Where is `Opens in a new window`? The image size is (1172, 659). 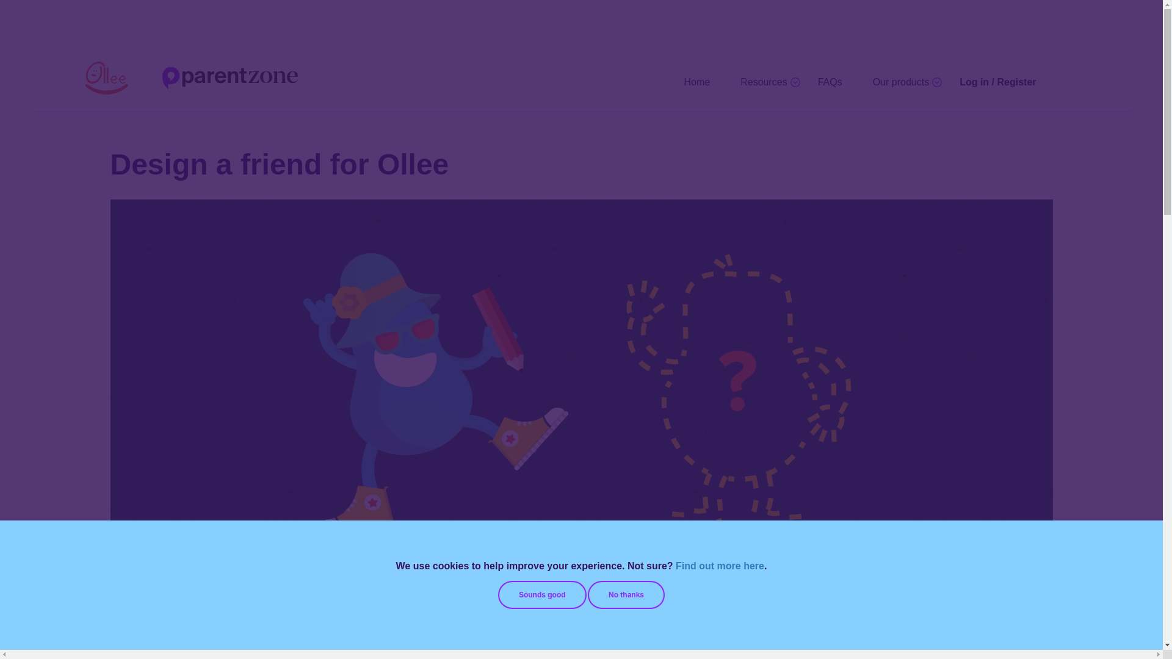 Opens in a new window is located at coordinates (601, 649).